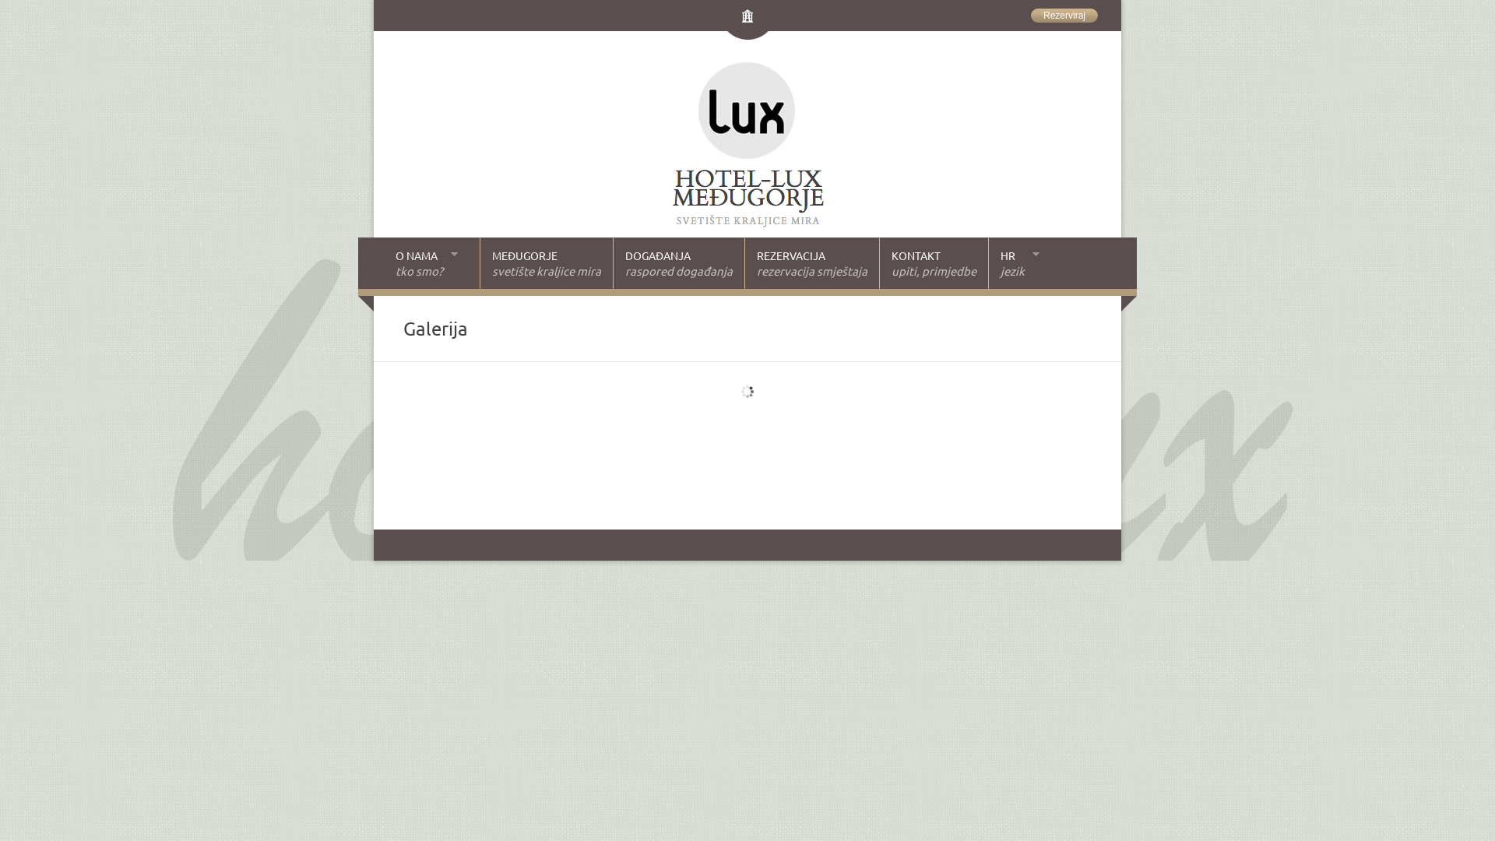 The width and height of the screenshot is (1495, 841). I want to click on DSC-30, so click(934, 480).